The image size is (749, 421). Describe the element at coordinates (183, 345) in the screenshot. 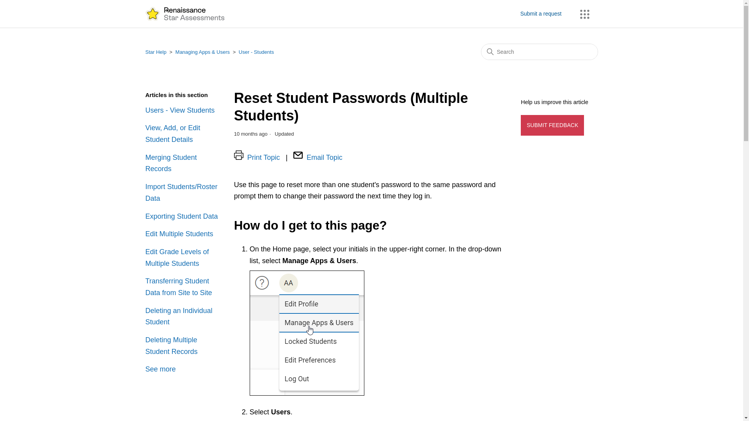

I see `Deleting Multiple Student Records` at that location.